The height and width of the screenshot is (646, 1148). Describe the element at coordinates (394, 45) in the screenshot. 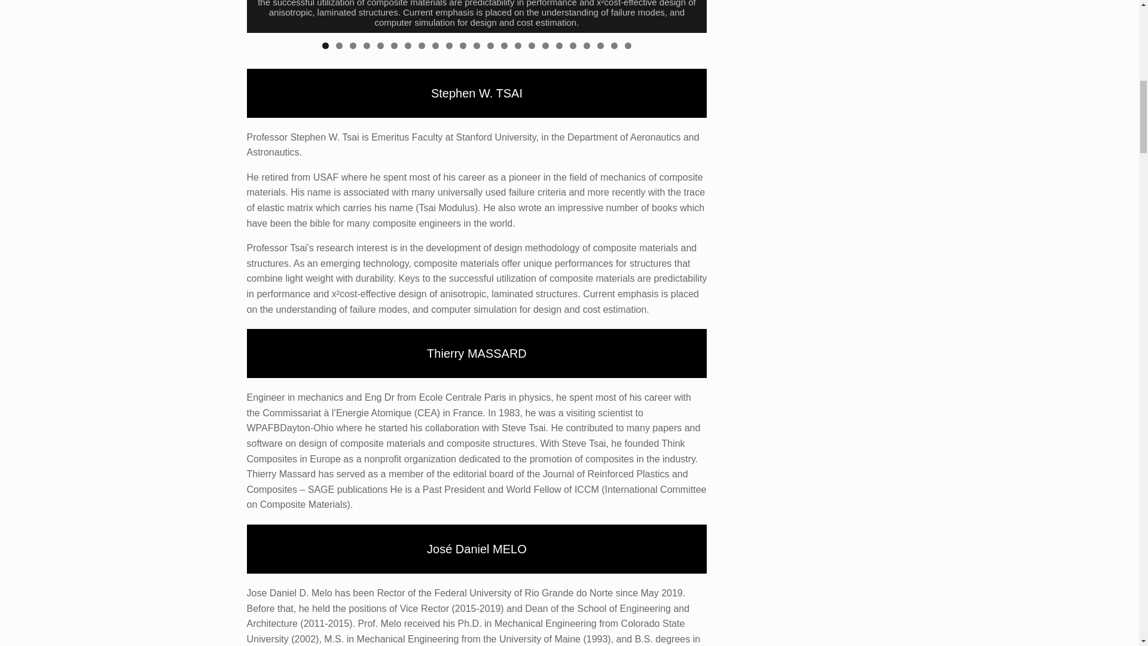

I see `6` at that location.